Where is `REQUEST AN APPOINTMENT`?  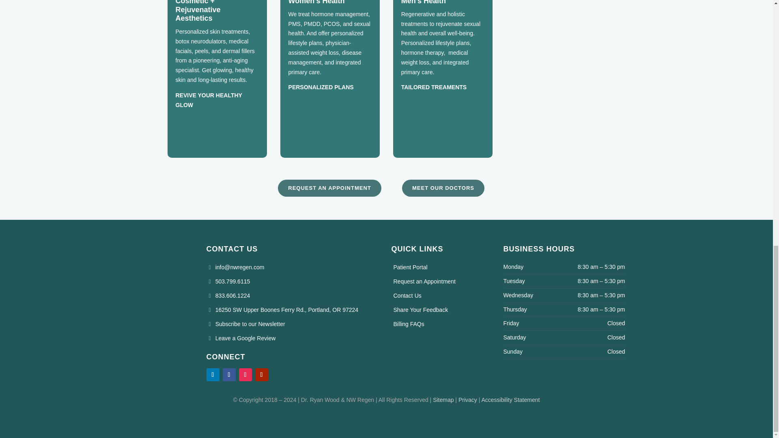
REQUEST AN APPOINTMENT is located at coordinates (329, 188).